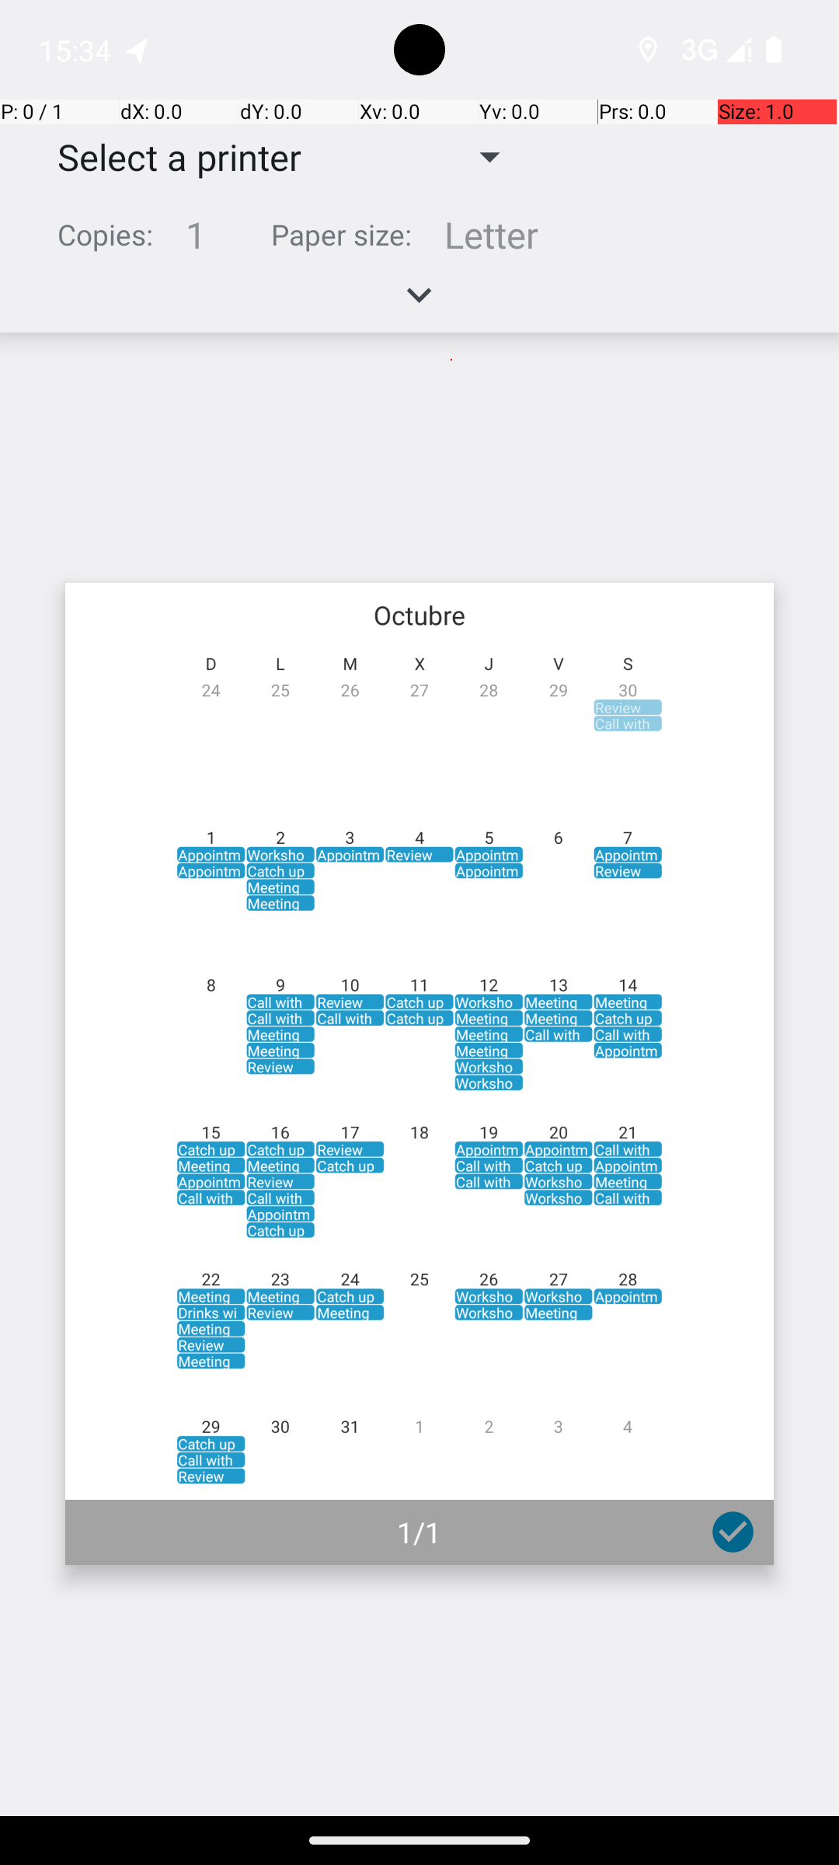 This screenshot has height=1865, width=839. Describe the element at coordinates (419, 1532) in the screenshot. I see `1/1` at that location.